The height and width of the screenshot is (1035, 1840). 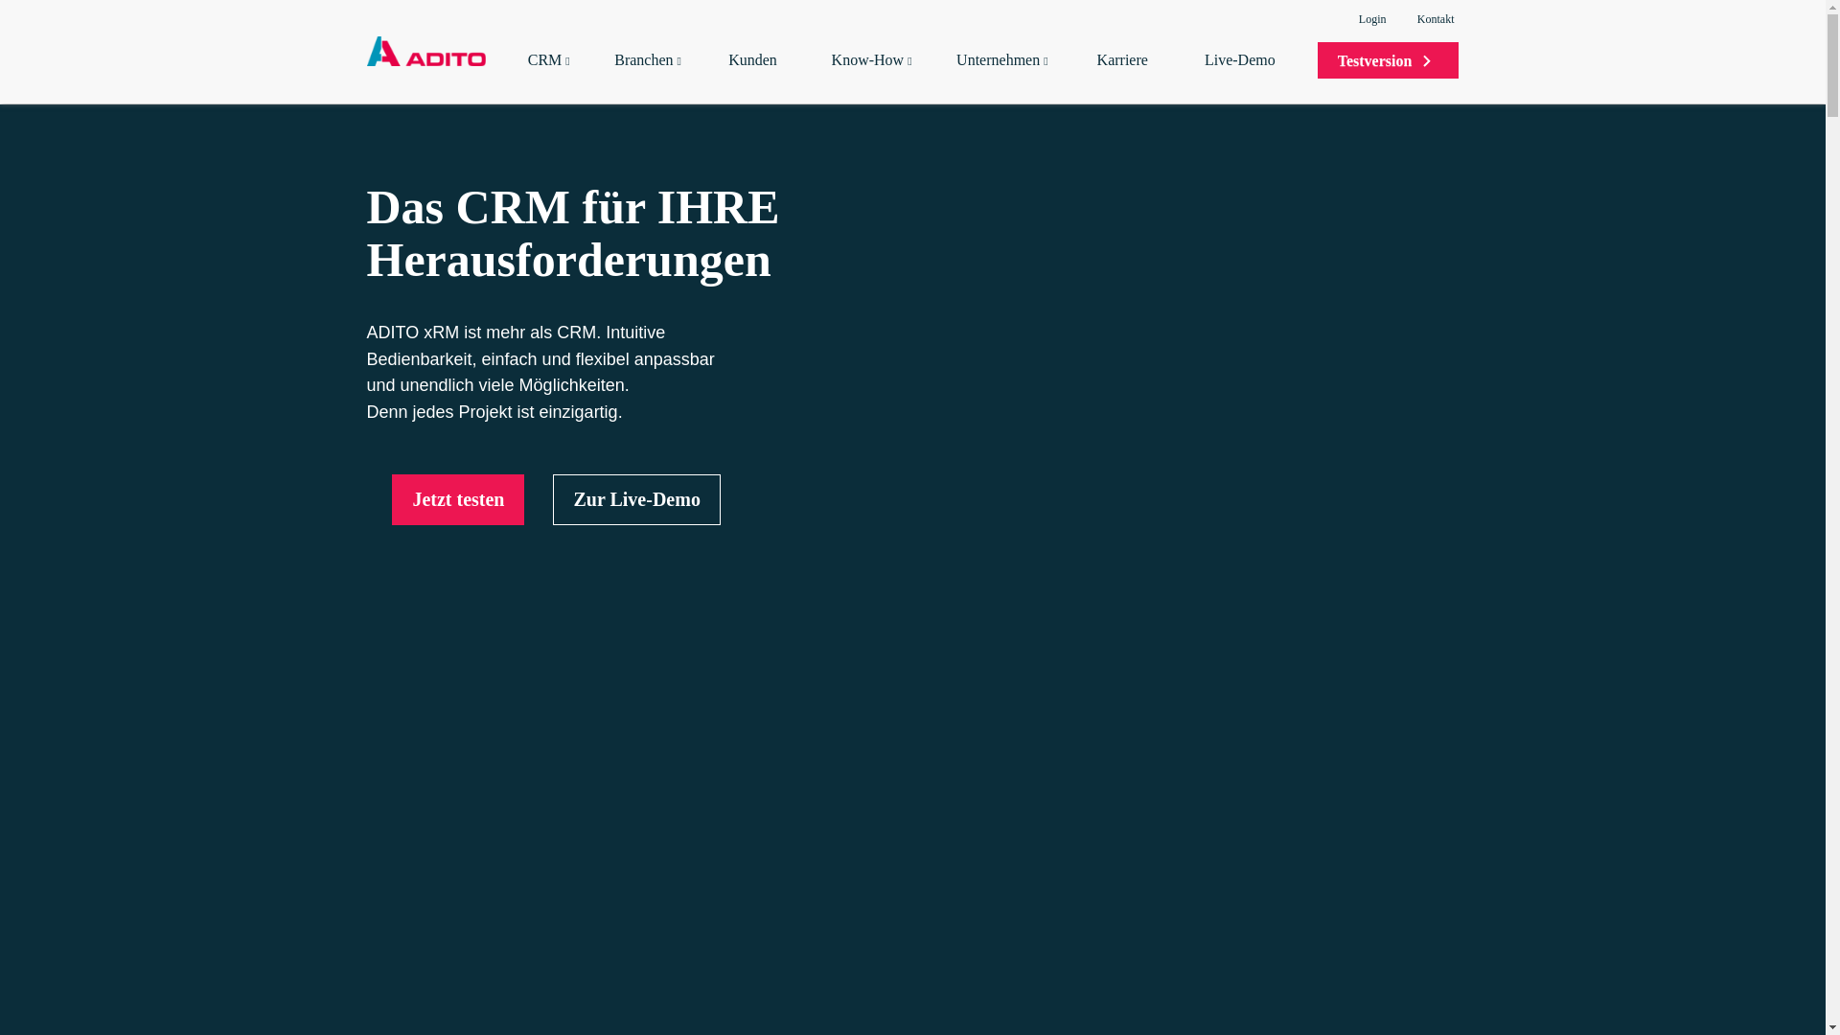 I want to click on Branchen, so click(x=653, y=77).